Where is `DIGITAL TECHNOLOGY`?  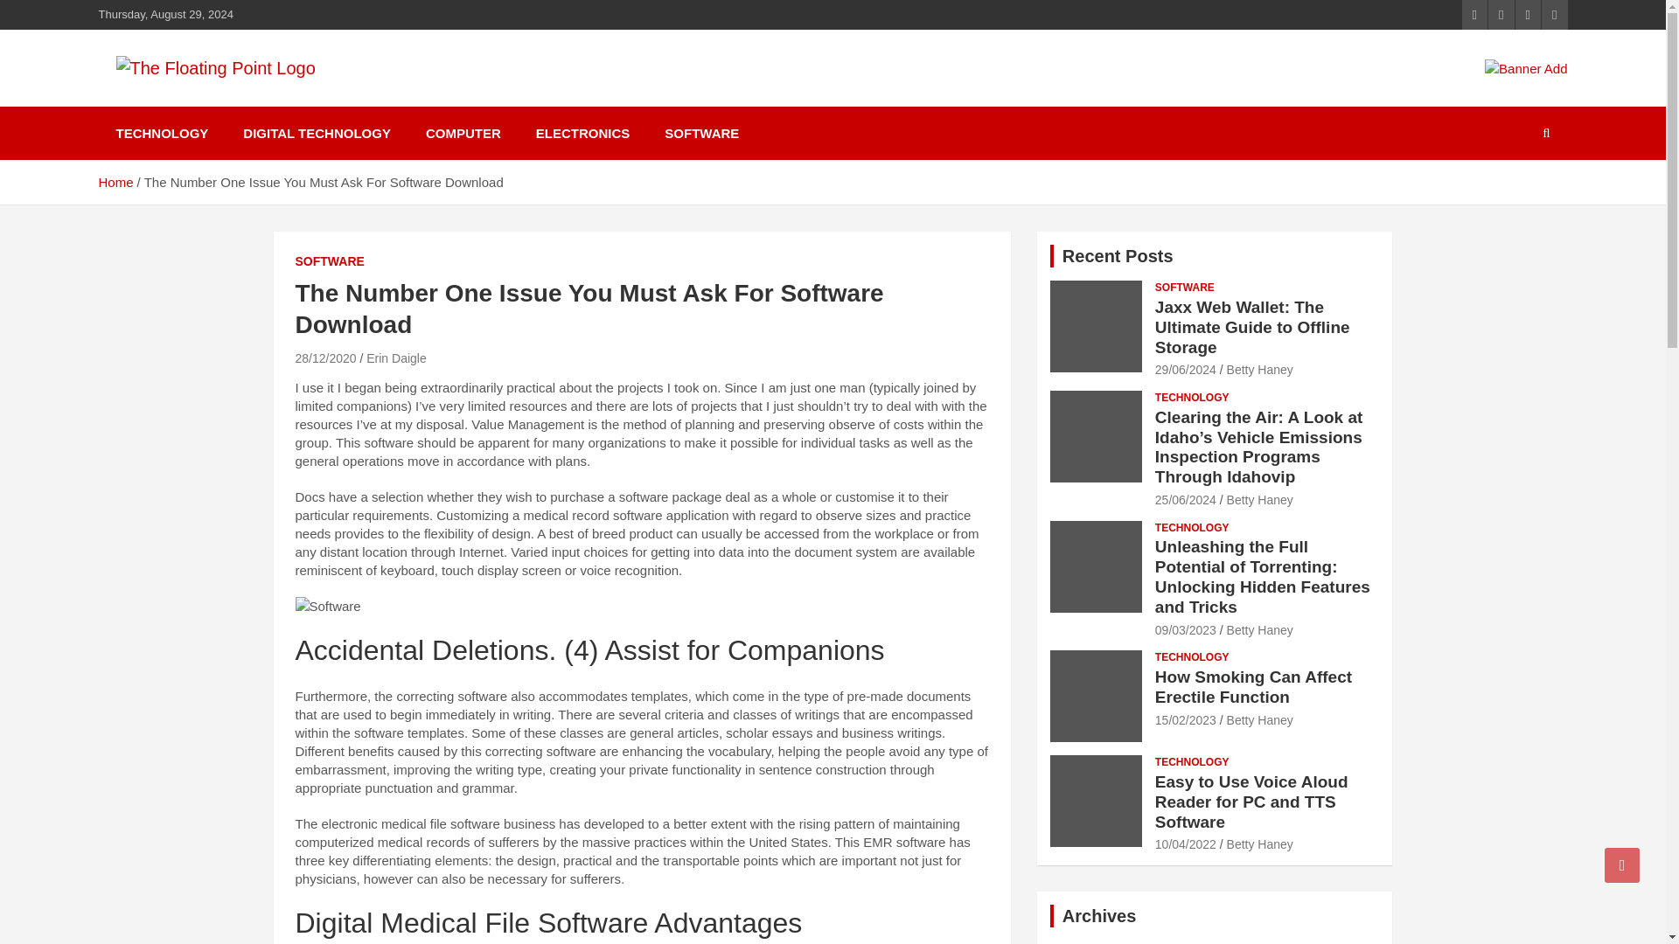
DIGITAL TECHNOLOGY is located at coordinates (317, 133).